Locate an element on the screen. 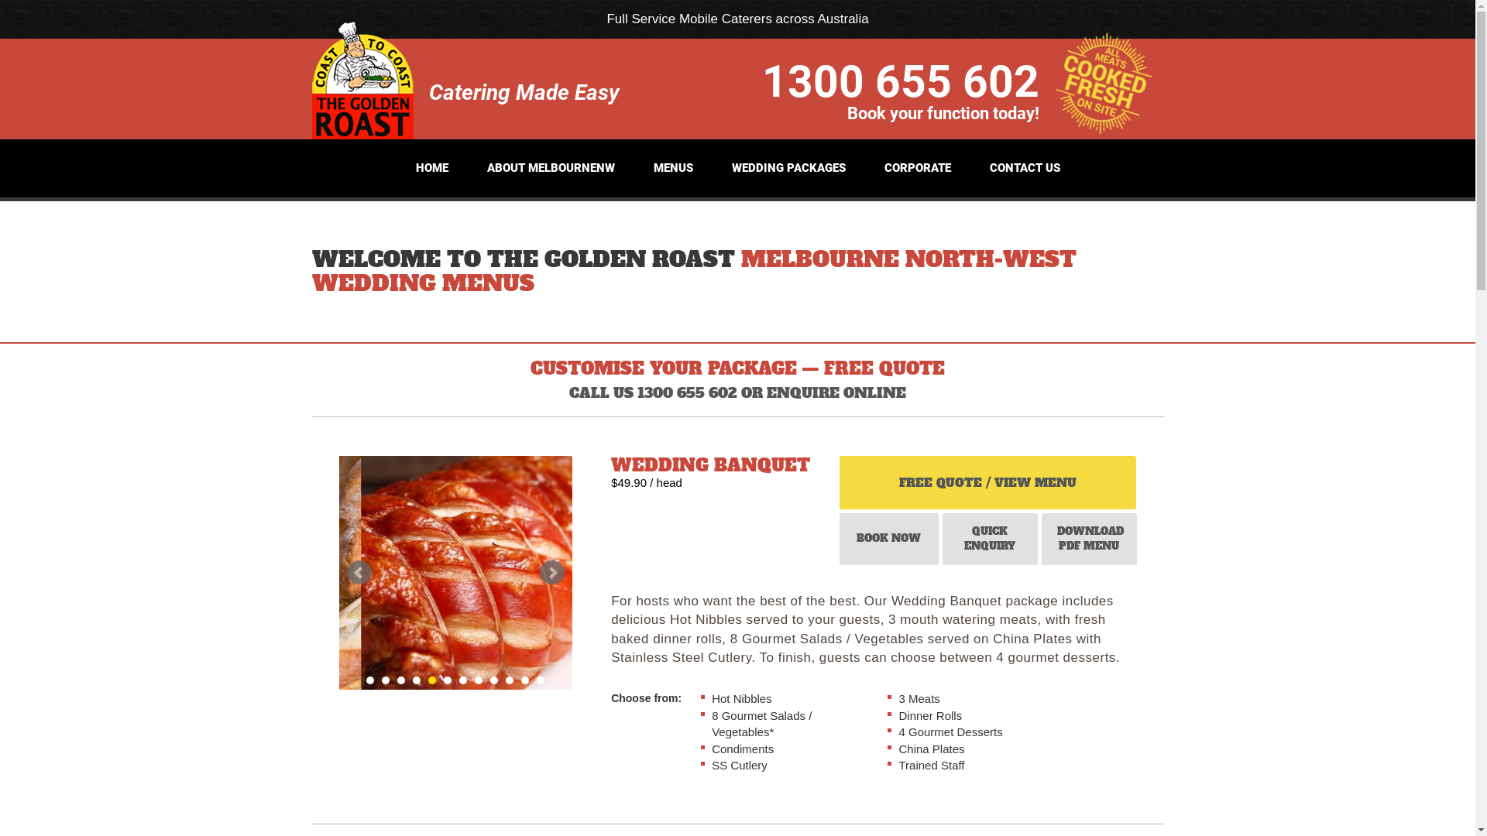  6 is located at coordinates (448, 680).